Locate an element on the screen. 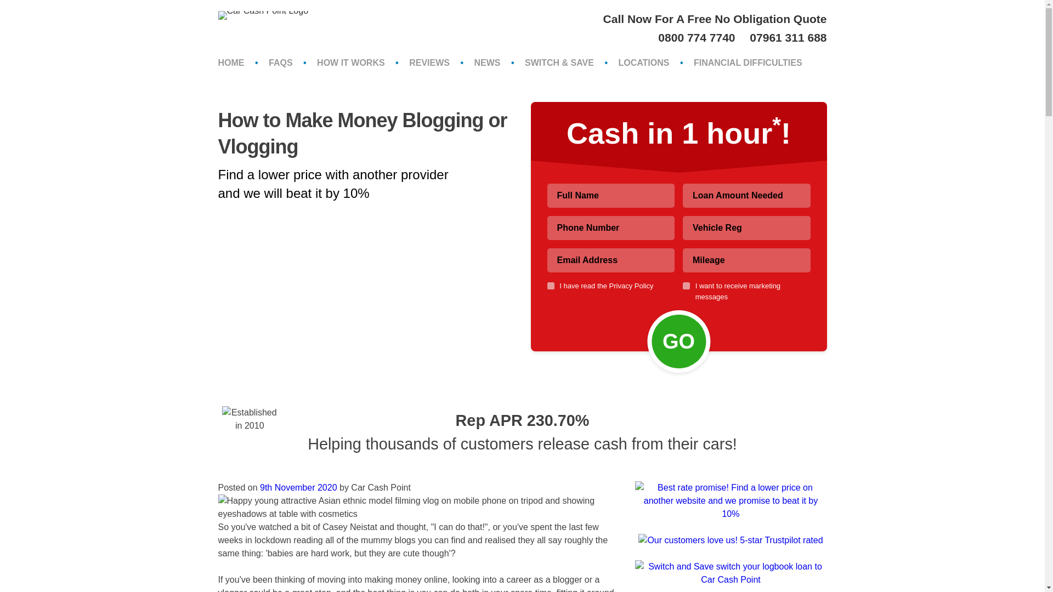 This screenshot has width=1053, height=592. GO is located at coordinates (678, 341).